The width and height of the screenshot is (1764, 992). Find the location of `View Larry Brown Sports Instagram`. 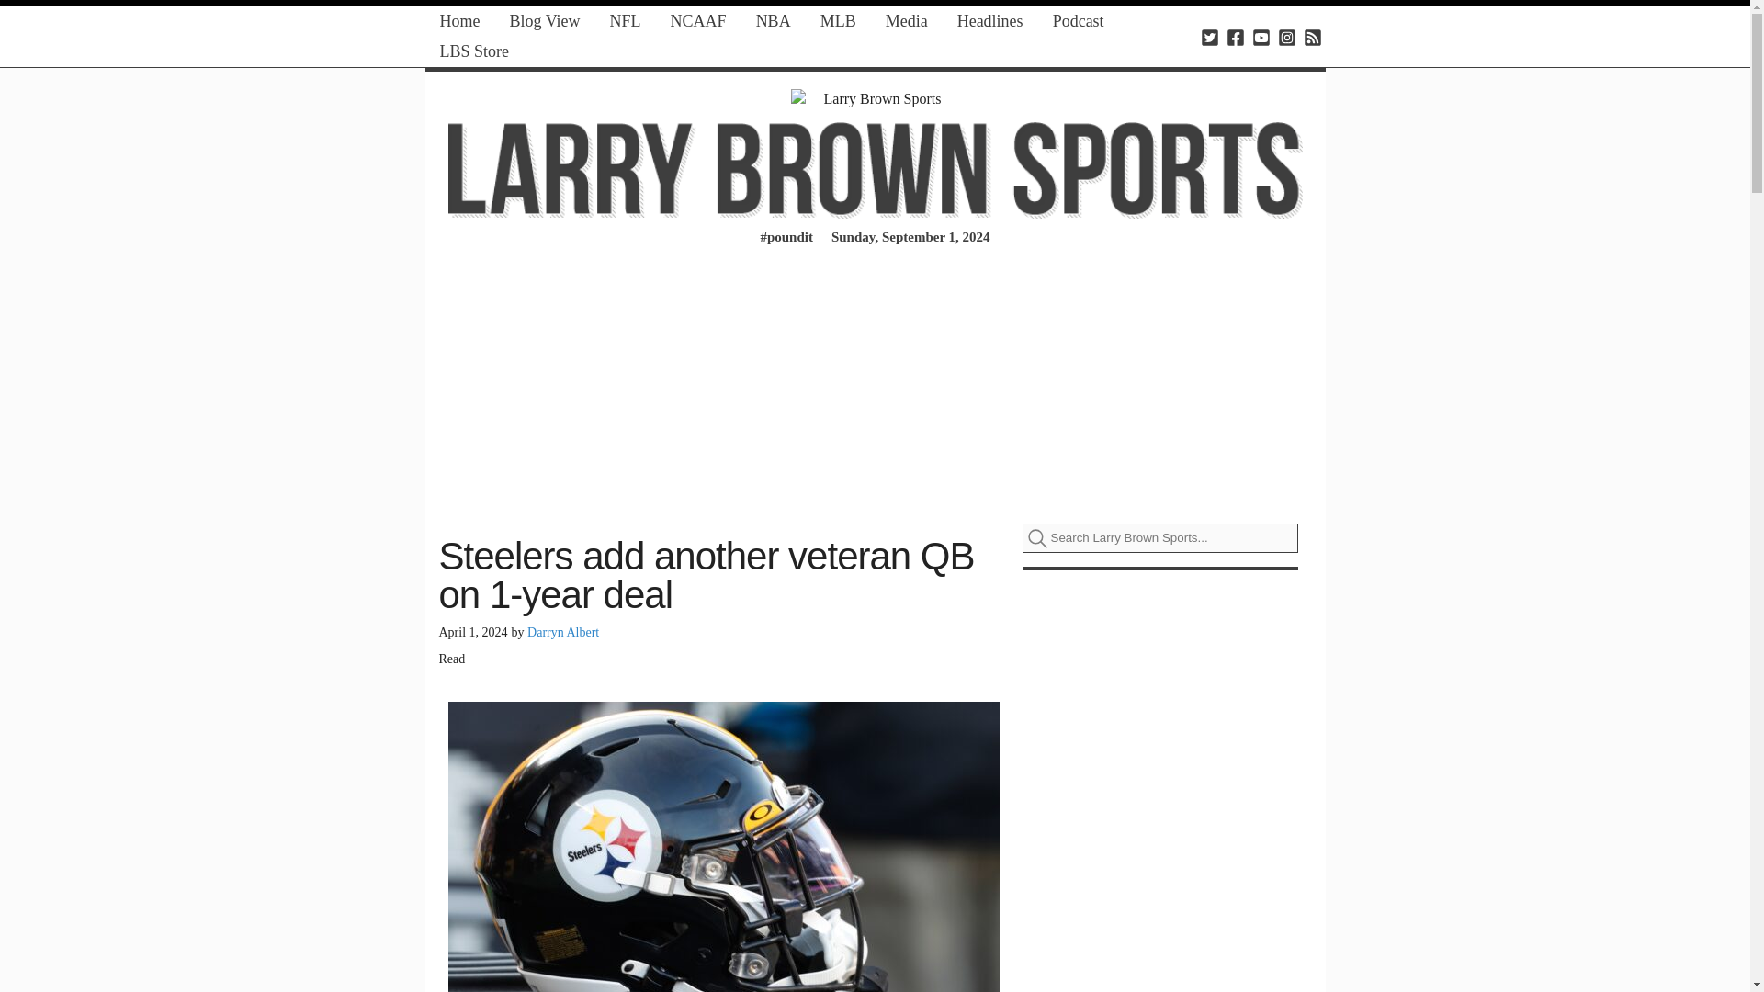

View Larry Brown Sports Instagram is located at coordinates (1286, 37).